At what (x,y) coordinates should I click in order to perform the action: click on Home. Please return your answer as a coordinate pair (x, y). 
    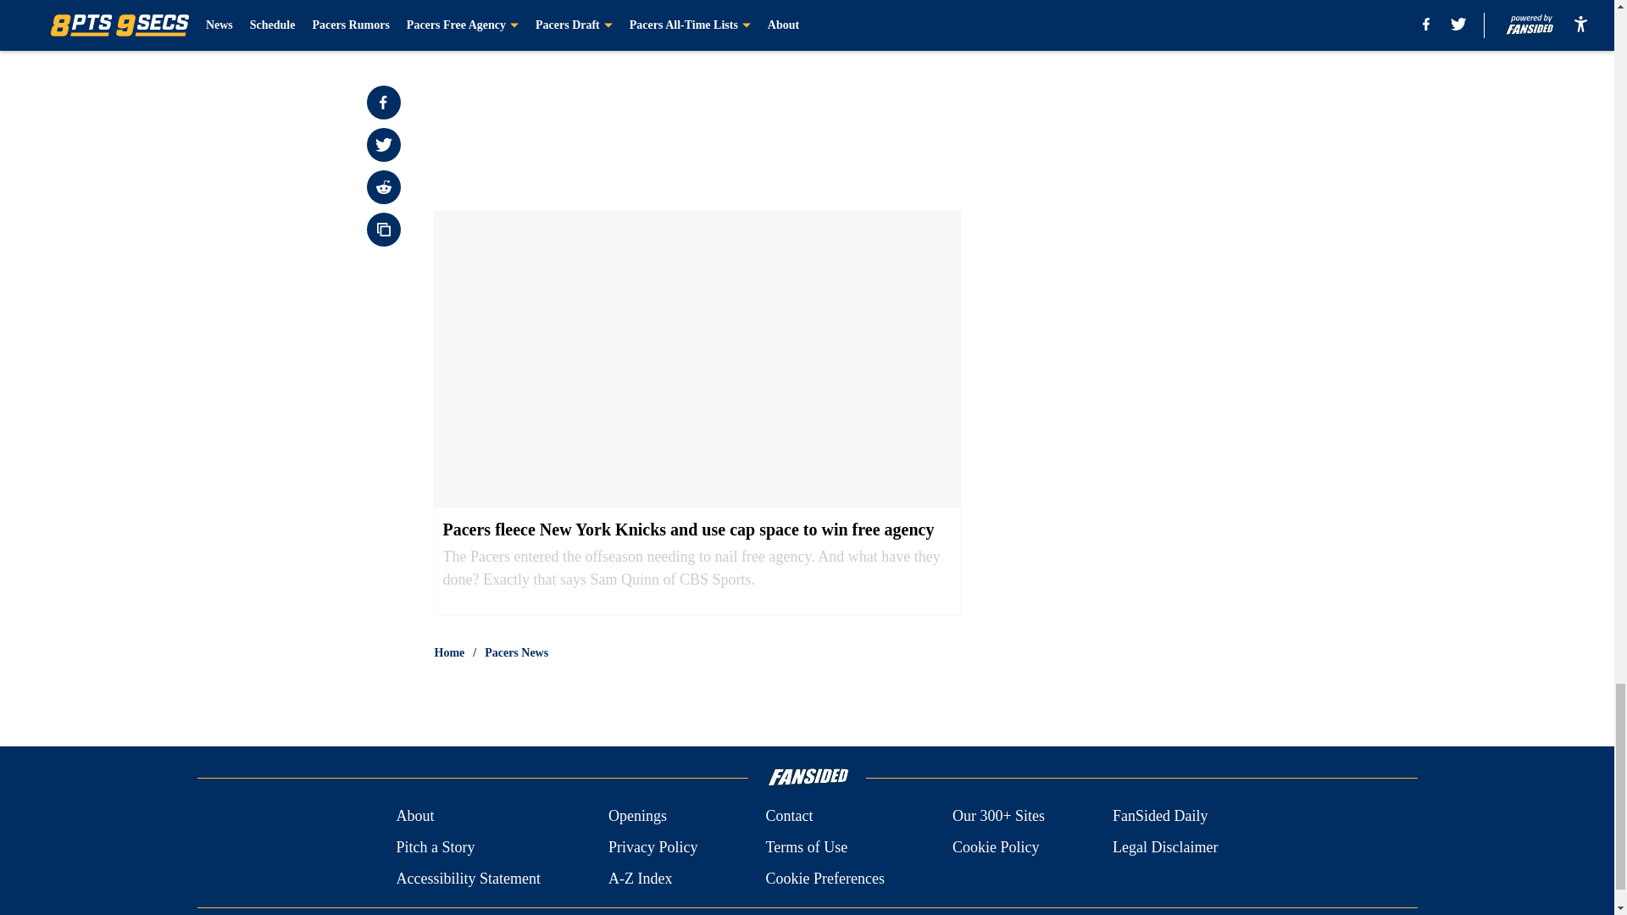
    Looking at the image, I should click on (449, 652).